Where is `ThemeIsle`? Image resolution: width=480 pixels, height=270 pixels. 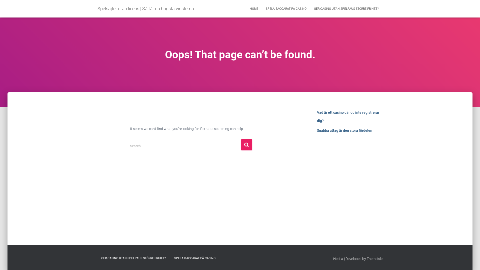
ThemeIsle is located at coordinates (374, 259).